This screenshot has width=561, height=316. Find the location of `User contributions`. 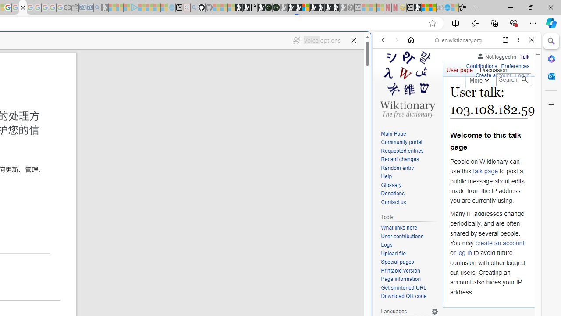

User contributions is located at coordinates (402, 236).